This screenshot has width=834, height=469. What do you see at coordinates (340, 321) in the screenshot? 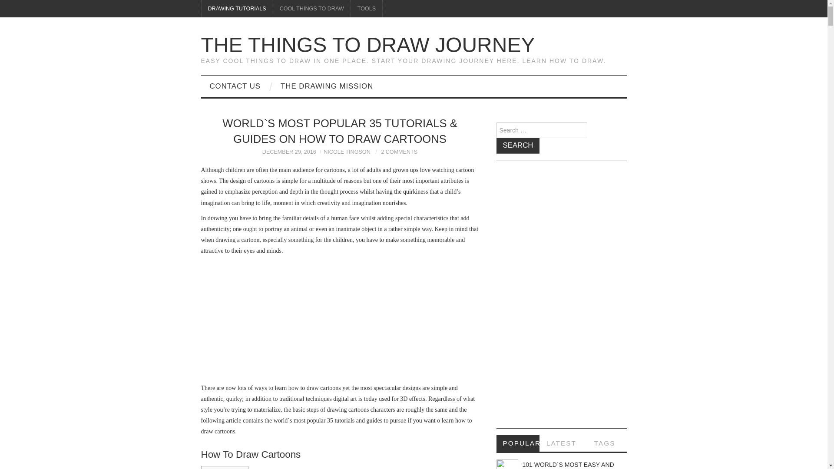
I see `Advertisement` at bounding box center [340, 321].